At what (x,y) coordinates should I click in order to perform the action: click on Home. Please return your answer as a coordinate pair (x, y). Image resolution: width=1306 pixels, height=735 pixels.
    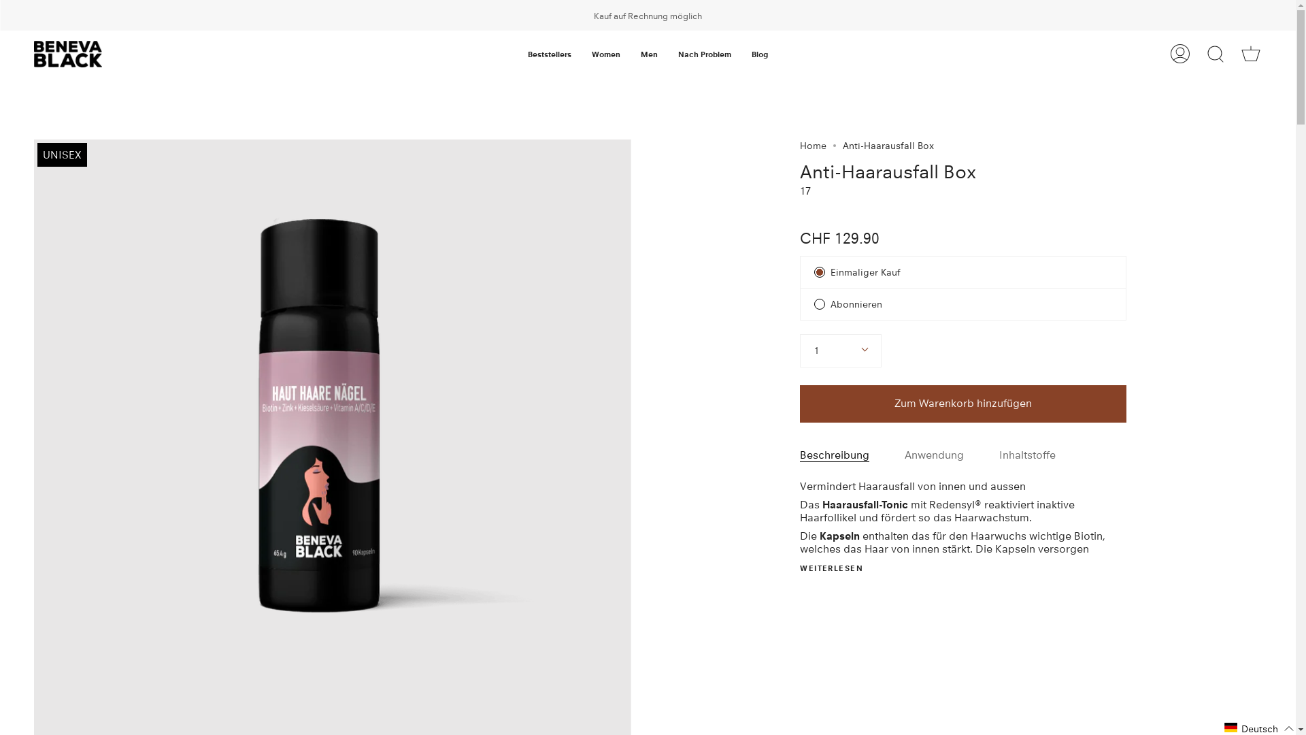
    Looking at the image, I should click on (814, 146).